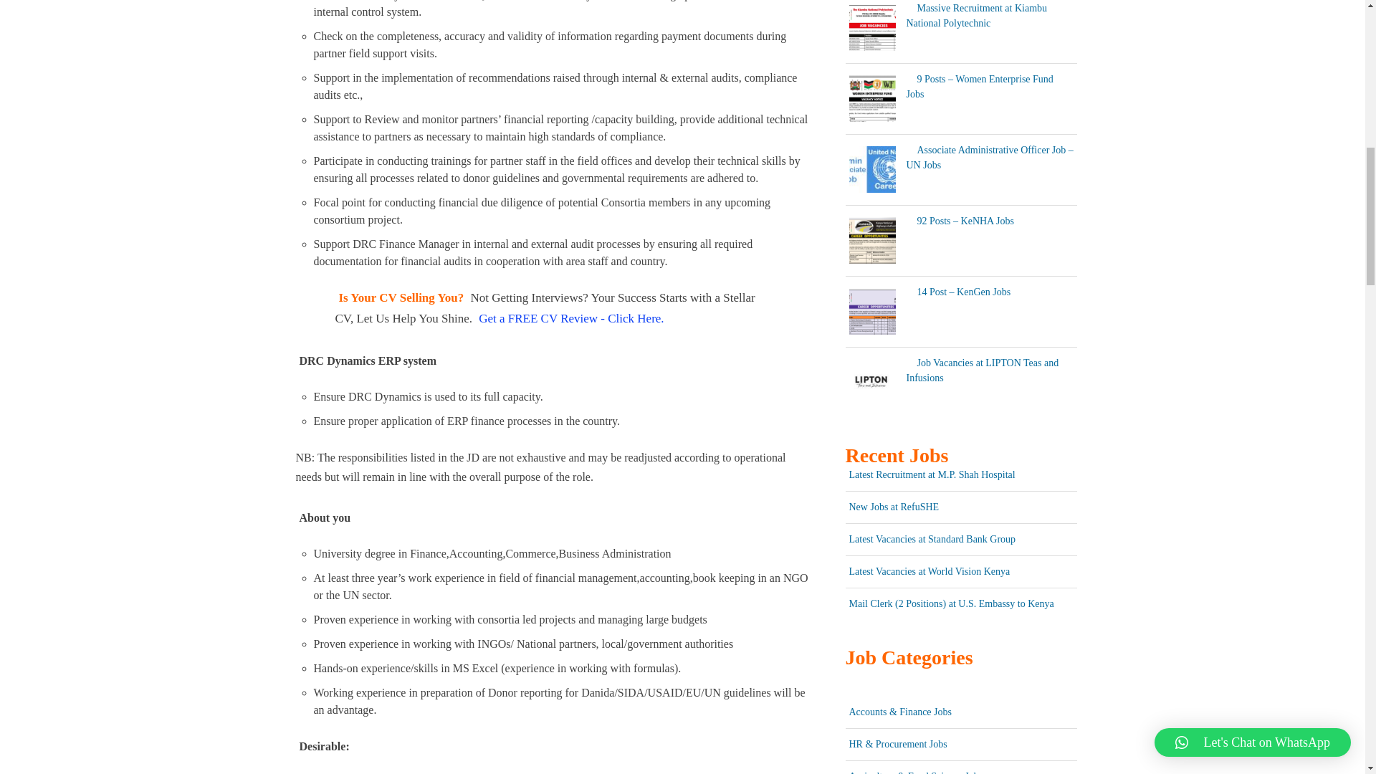 This screenshot has width=1376, height=774. What do you see at coordinates (570, 318) in the screenshot?
I see `Get a FREE CV Review - Click Here.` at bounding box center [570, 318].